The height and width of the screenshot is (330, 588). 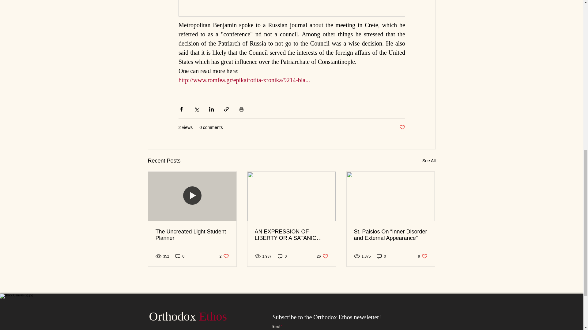 I want to click on The Uncreated Light Student Planner, so click(x=192, y=235).